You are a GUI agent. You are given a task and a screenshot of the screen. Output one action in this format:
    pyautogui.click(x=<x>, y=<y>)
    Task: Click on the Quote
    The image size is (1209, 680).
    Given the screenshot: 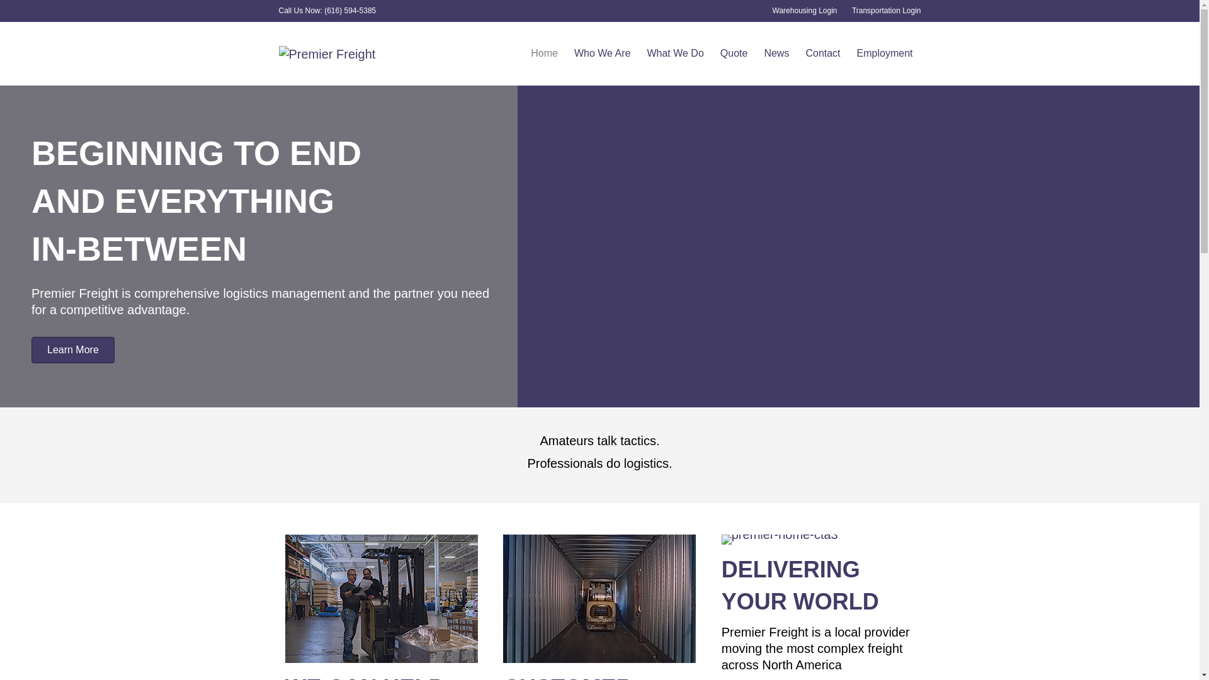 What is the action you would take?
    pyautogui.click(x=734, y=54)
    